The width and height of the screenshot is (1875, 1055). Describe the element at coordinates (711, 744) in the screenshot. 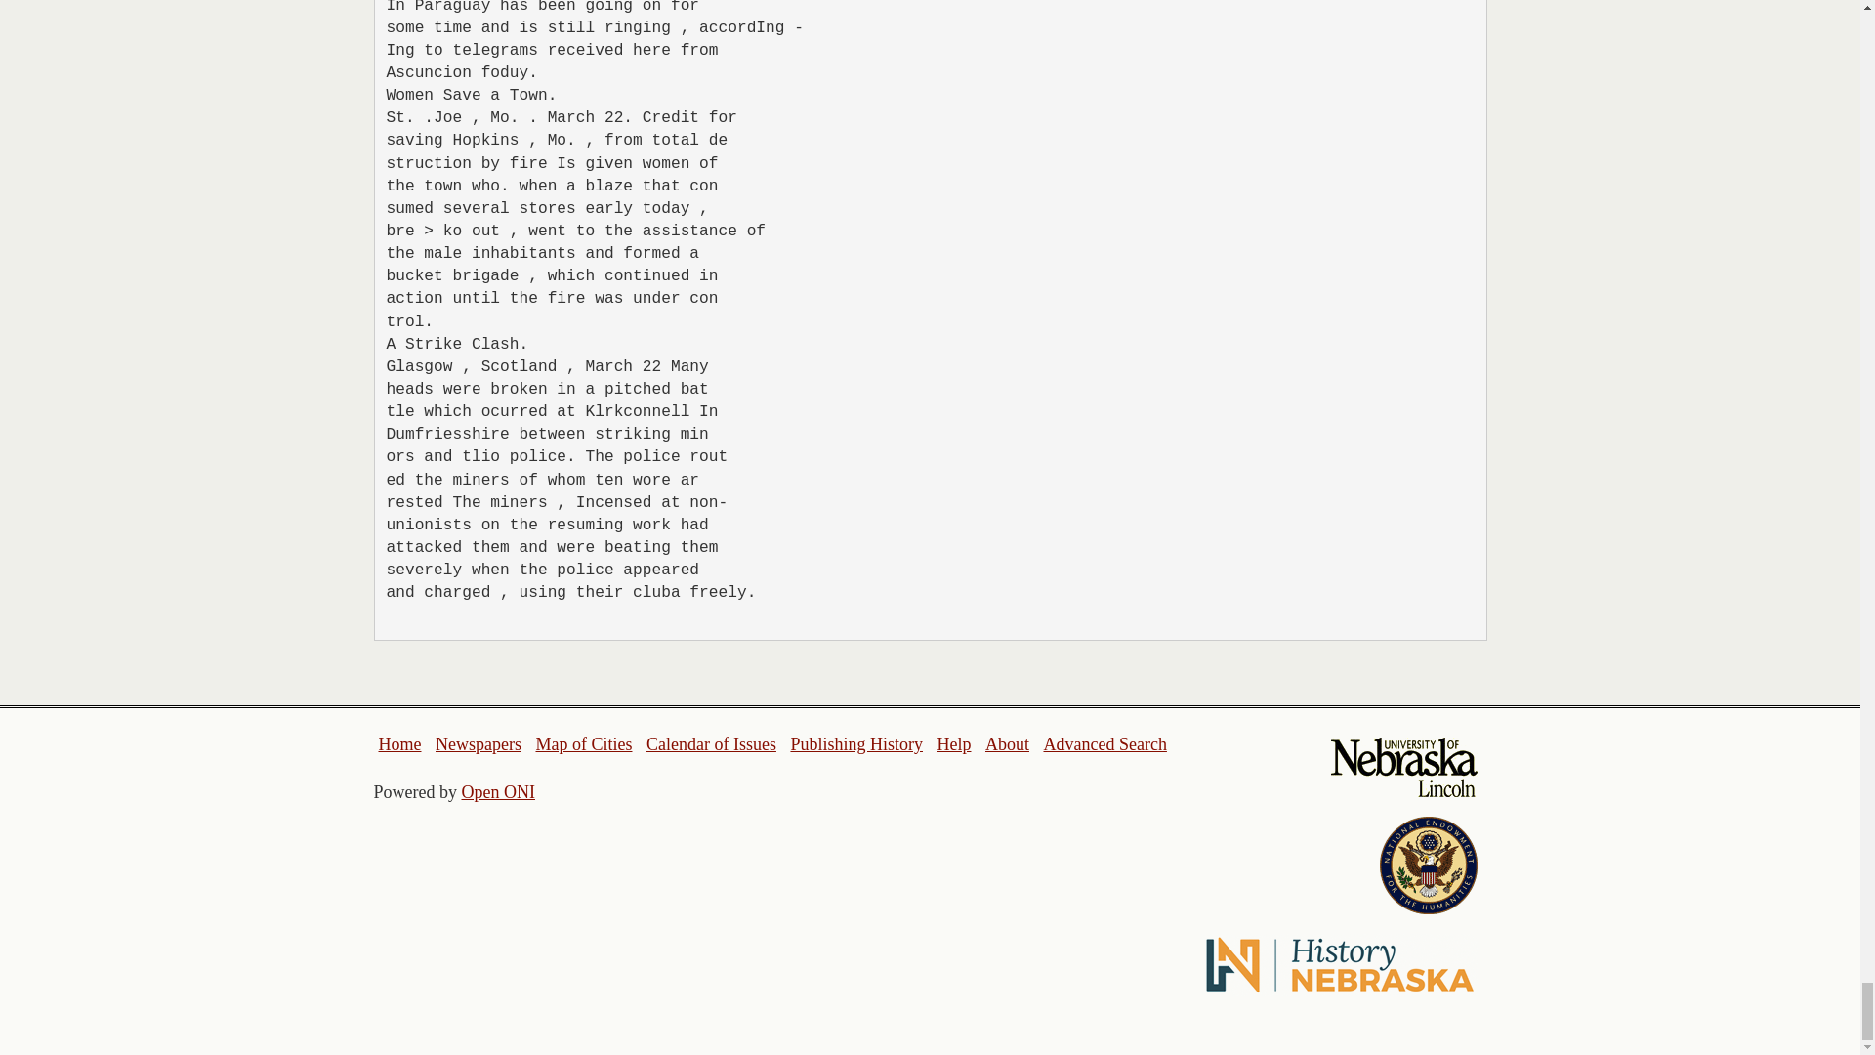

I see `Calendar of Issues` at that location.